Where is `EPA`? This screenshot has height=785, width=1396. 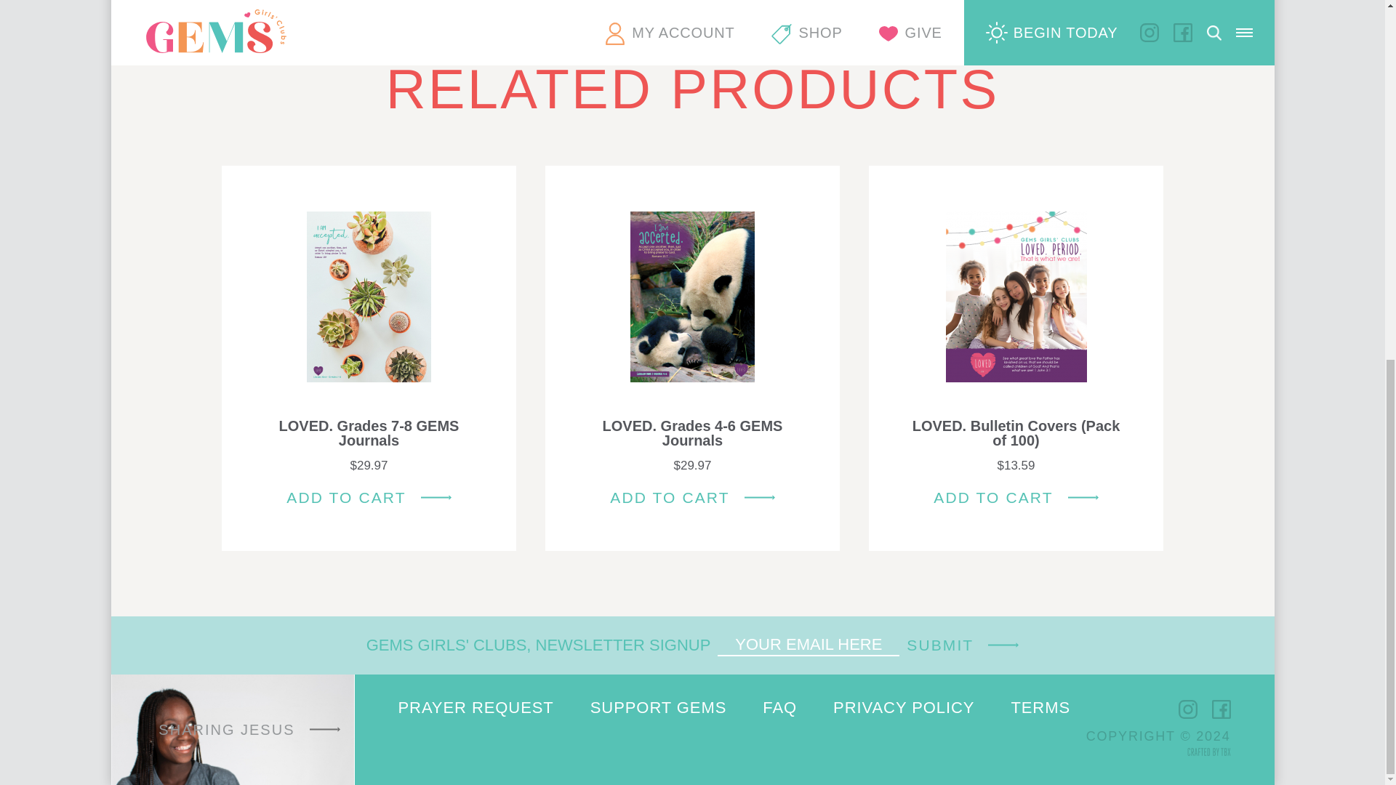 EPA is located at coordinates (486, 749).